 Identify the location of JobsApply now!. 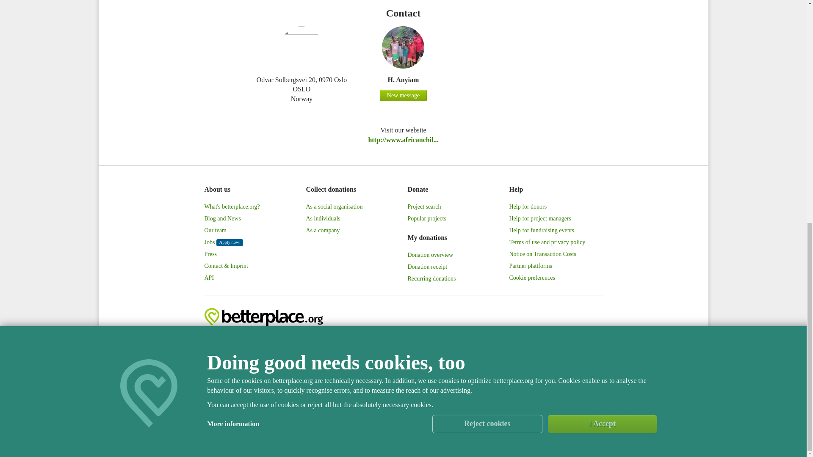
(224, 242).